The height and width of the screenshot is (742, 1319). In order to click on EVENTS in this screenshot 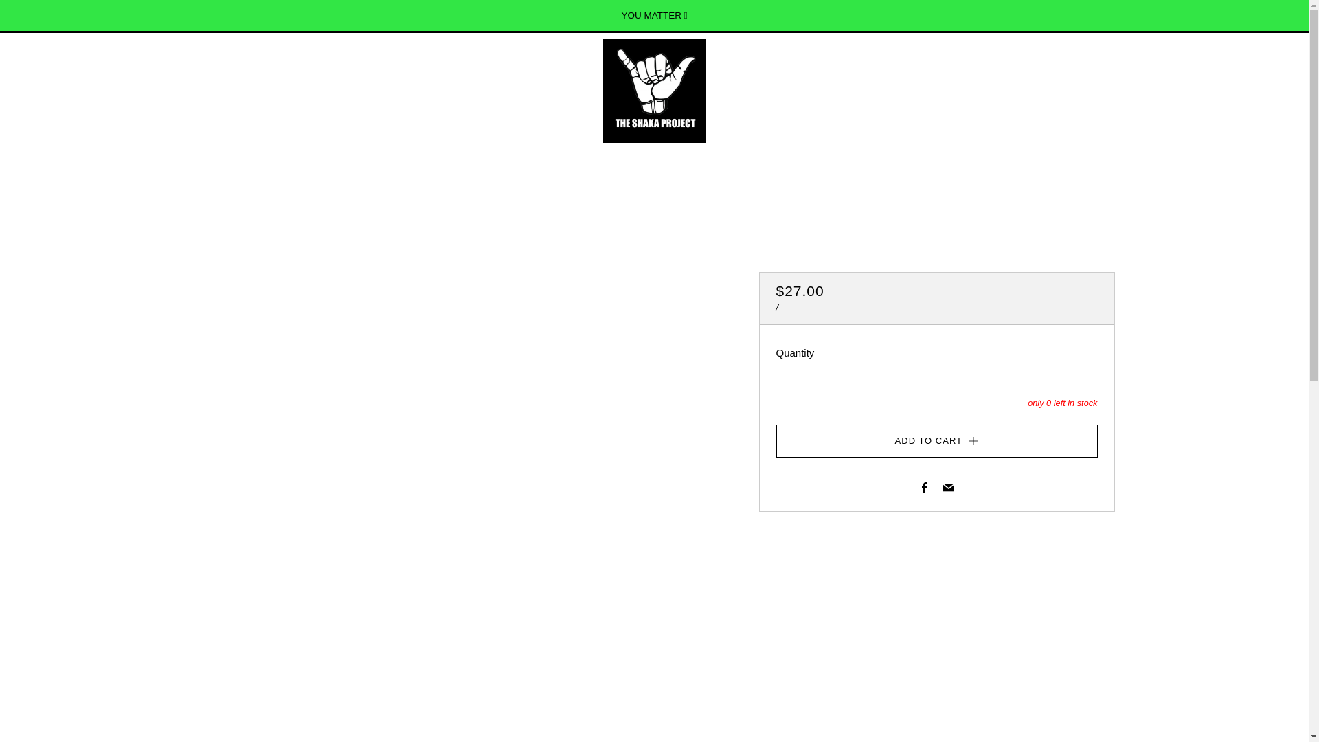, I will do `click(791, 160)`.